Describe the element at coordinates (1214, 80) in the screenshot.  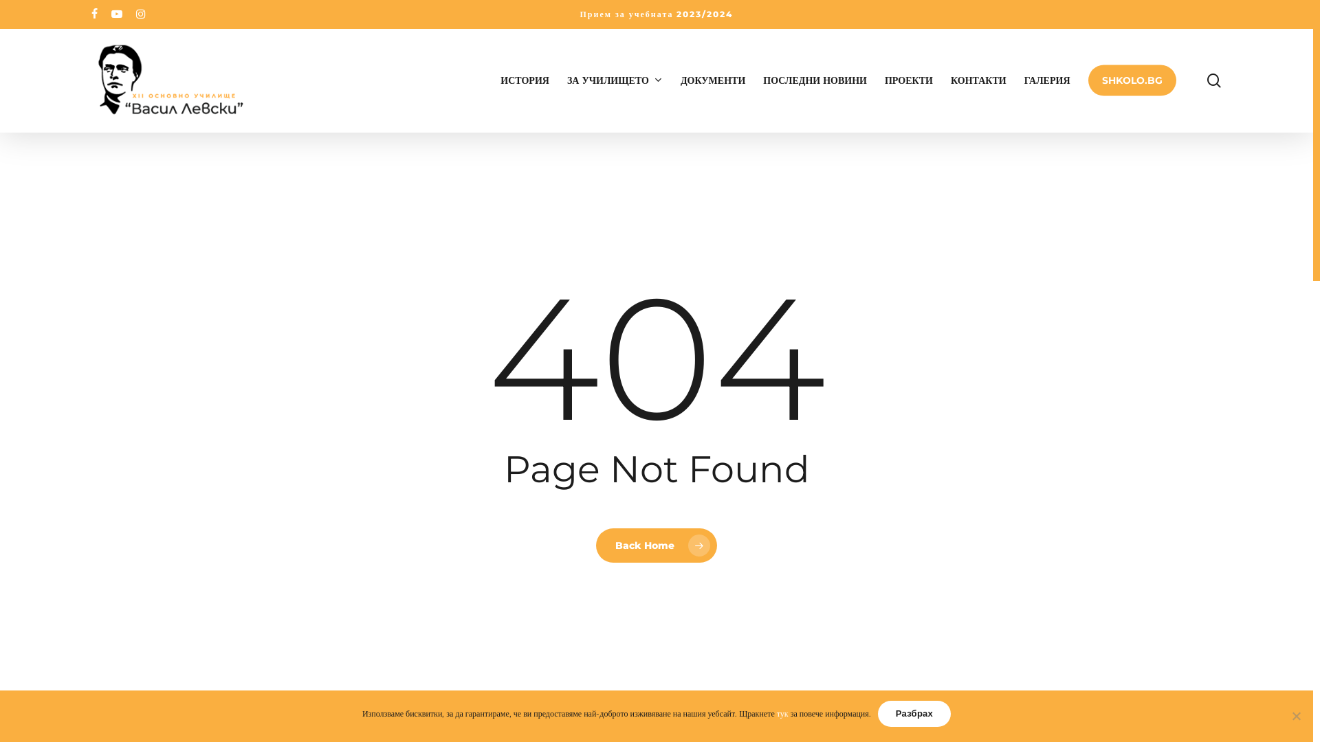
I see `search` at that location.